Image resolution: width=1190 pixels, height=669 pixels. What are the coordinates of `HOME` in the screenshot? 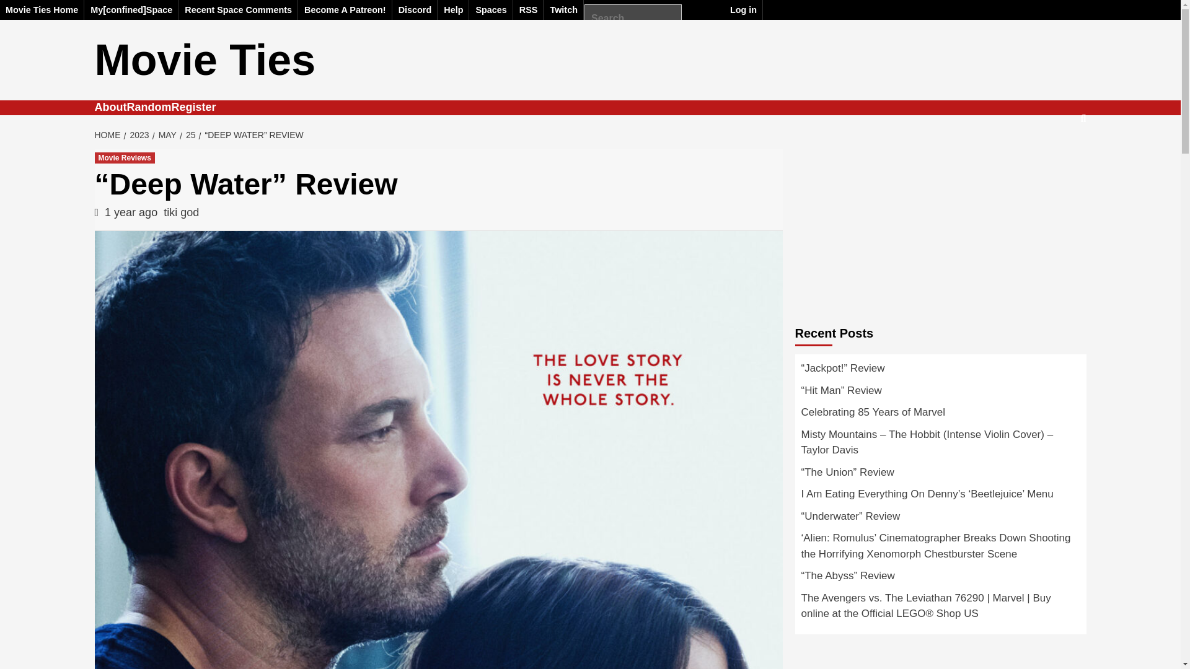 It's located at (108, 134).